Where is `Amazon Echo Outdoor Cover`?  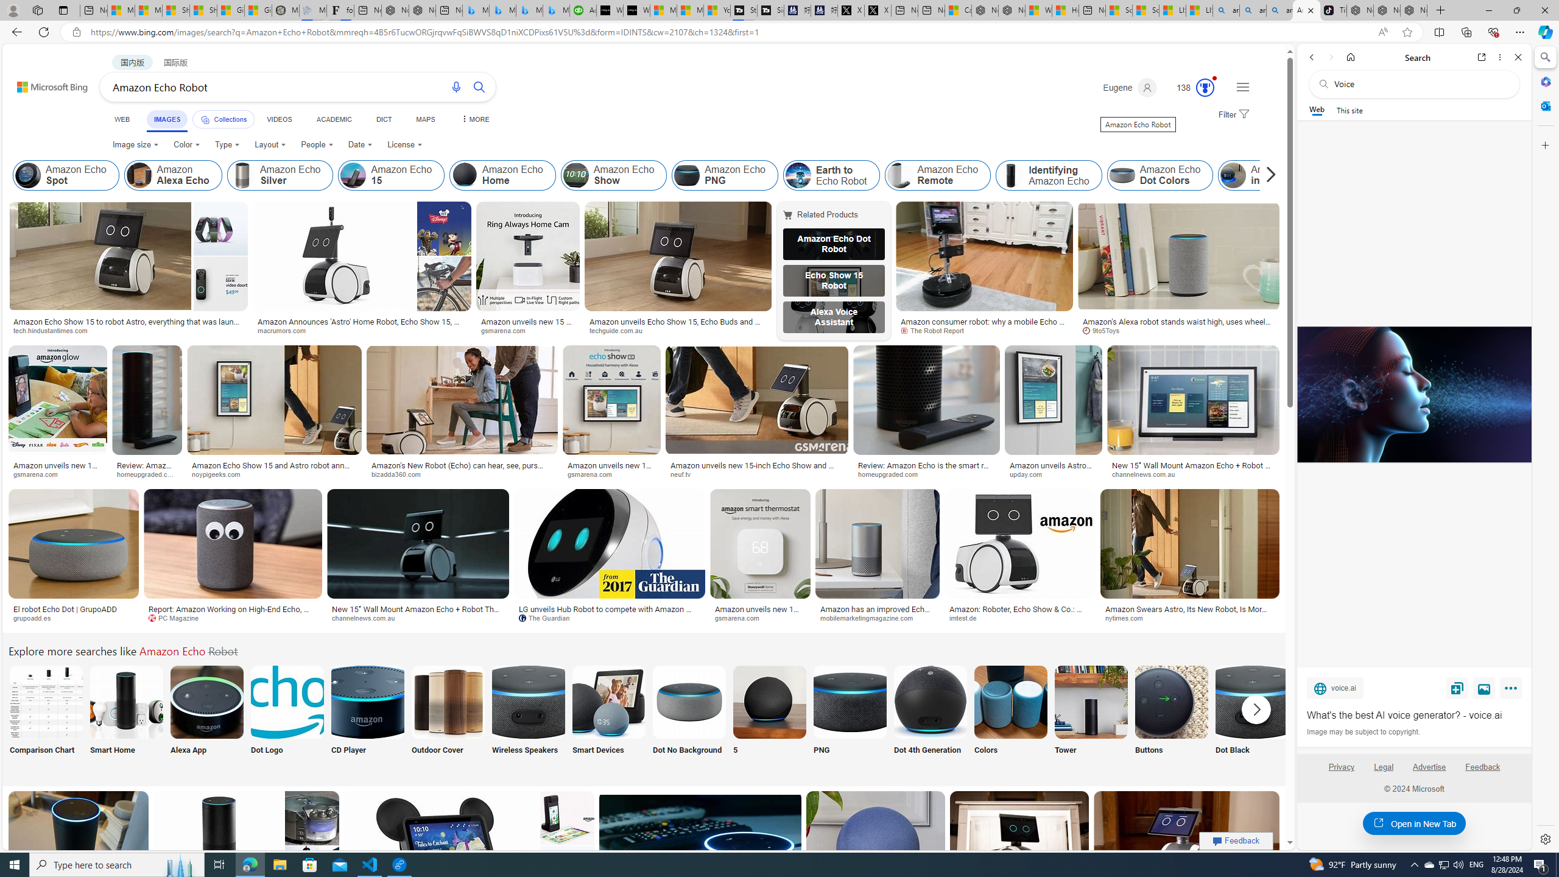
Amazon Echo Outdoor Cover is located at coordinates (448, 702).